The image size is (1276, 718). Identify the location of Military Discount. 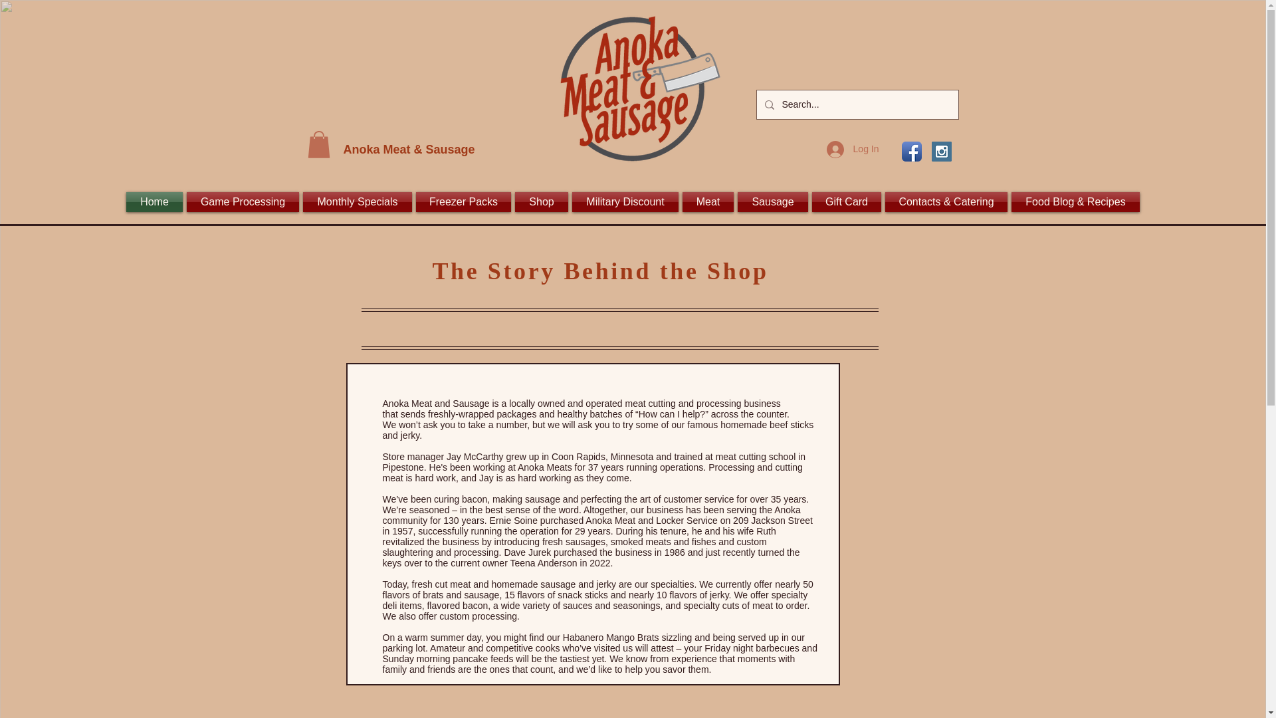
(625, 202).